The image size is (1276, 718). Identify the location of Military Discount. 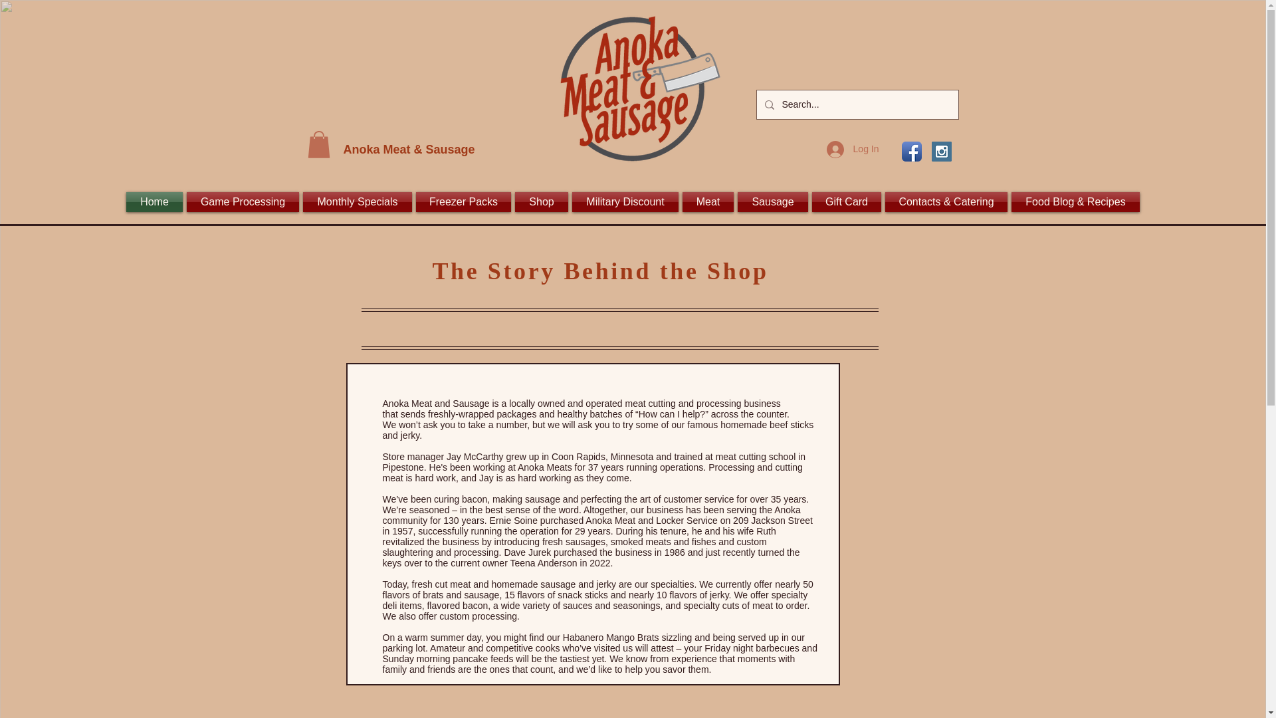
(625, 202).